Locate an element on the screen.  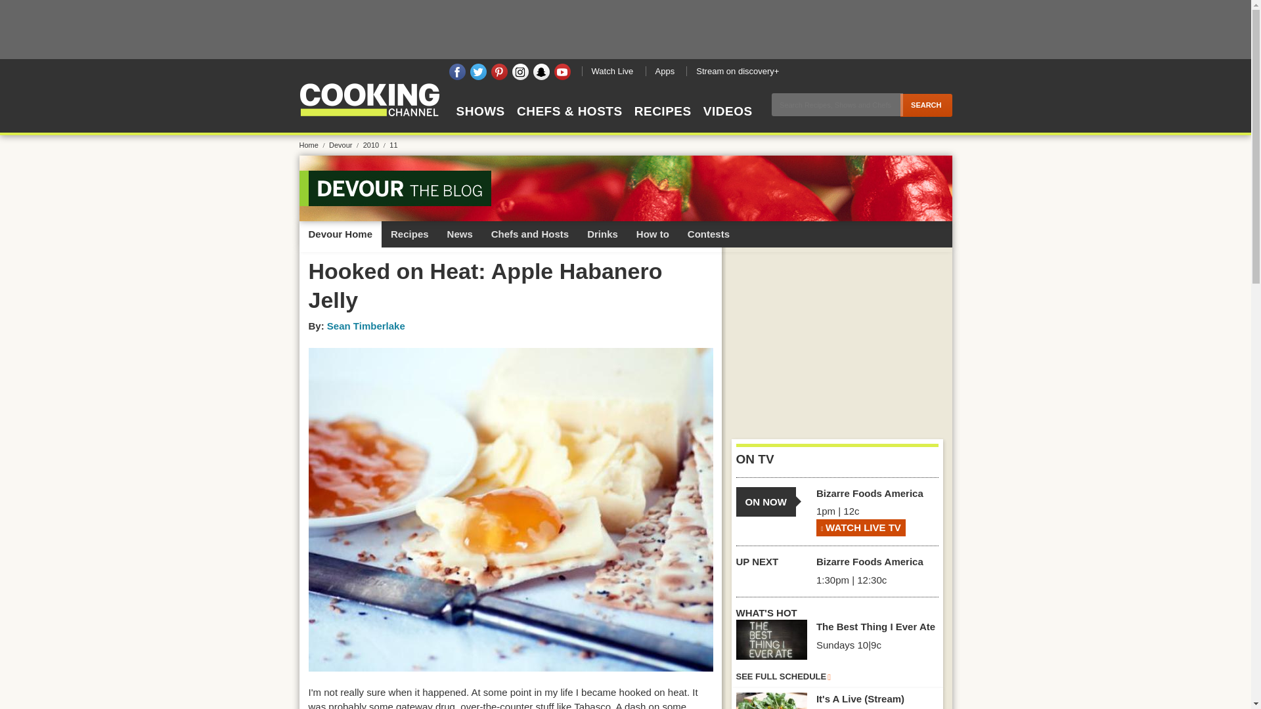
Devour is located at coordinates (345, 144).